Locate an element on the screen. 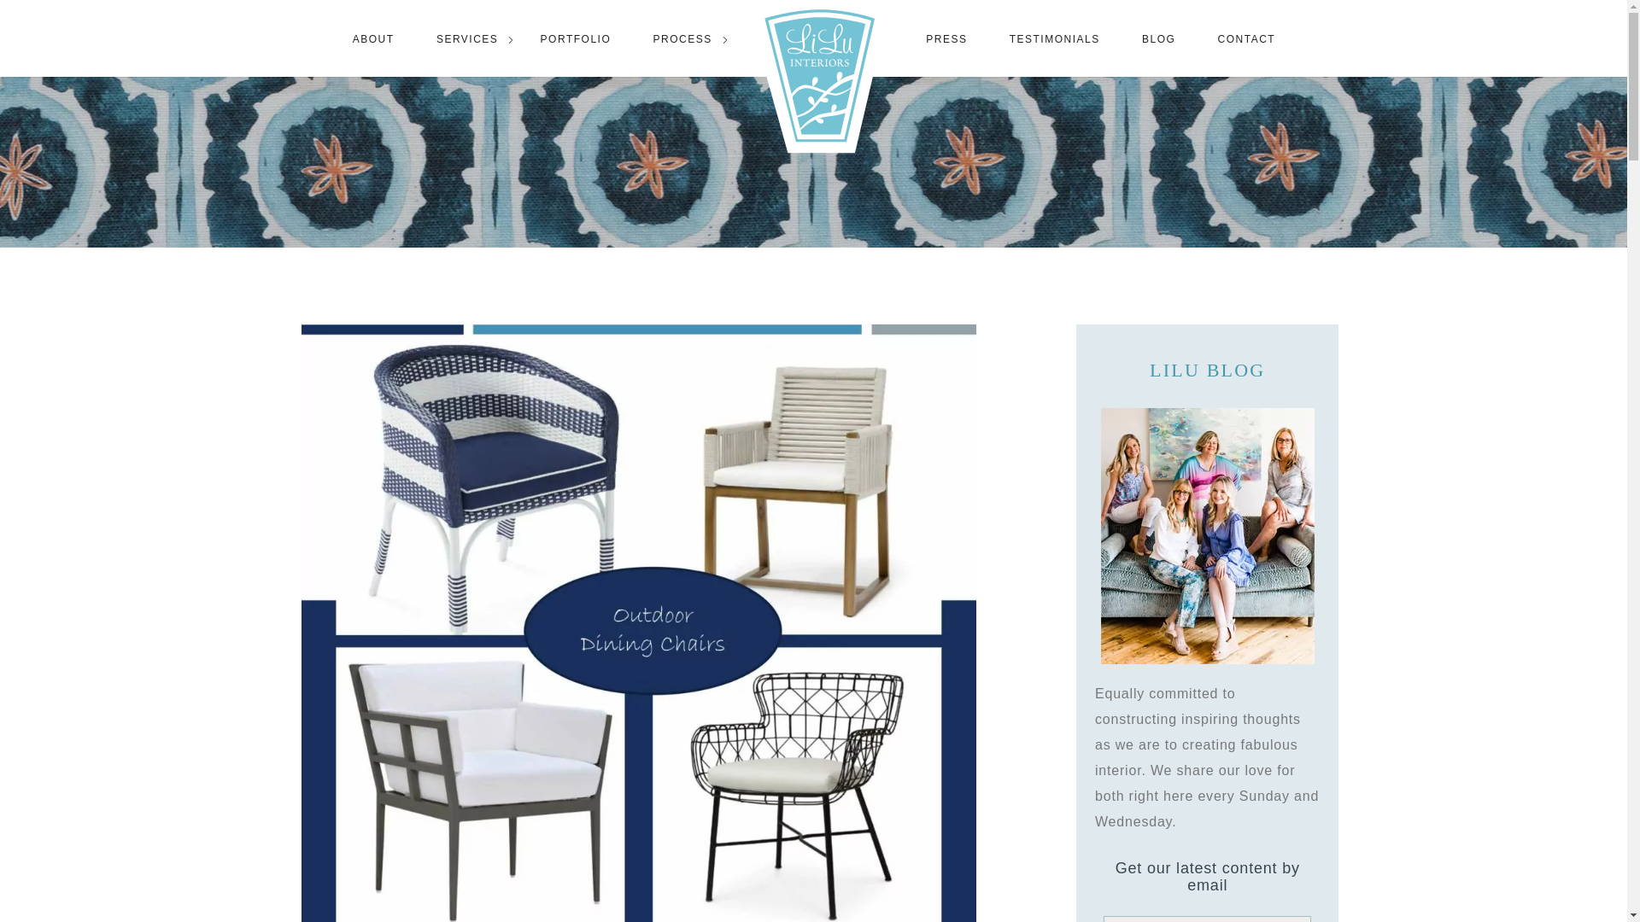  BLOG is located at coordinates (1158, 38).